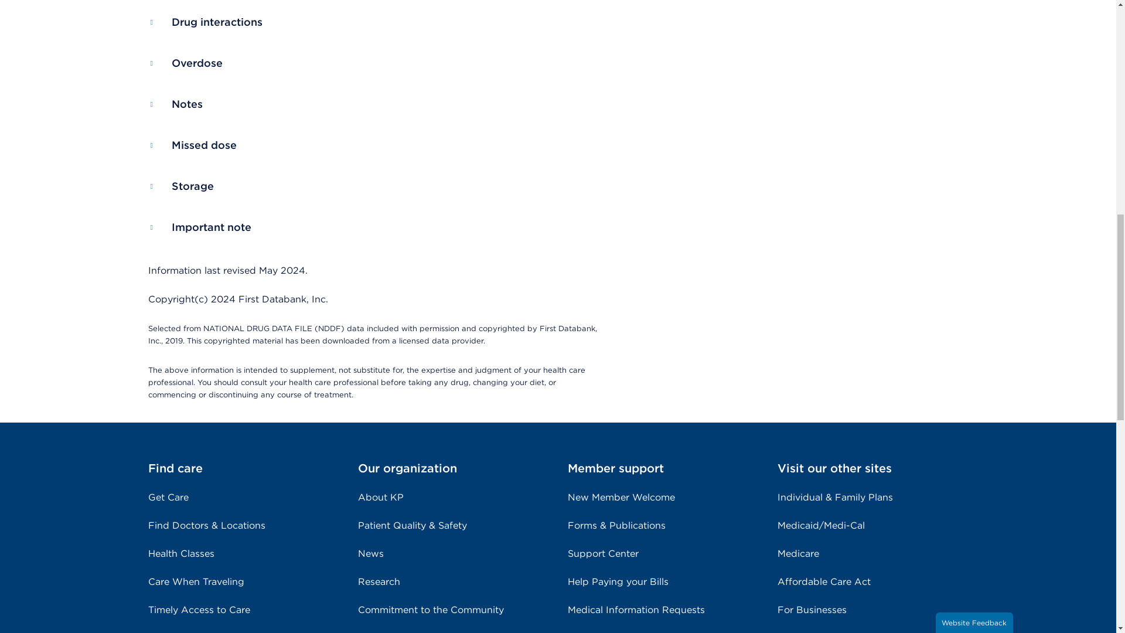 The height and width of the screenshot is (633, 1125). I want to click on Opens in a new window, external, so click(387, 497).